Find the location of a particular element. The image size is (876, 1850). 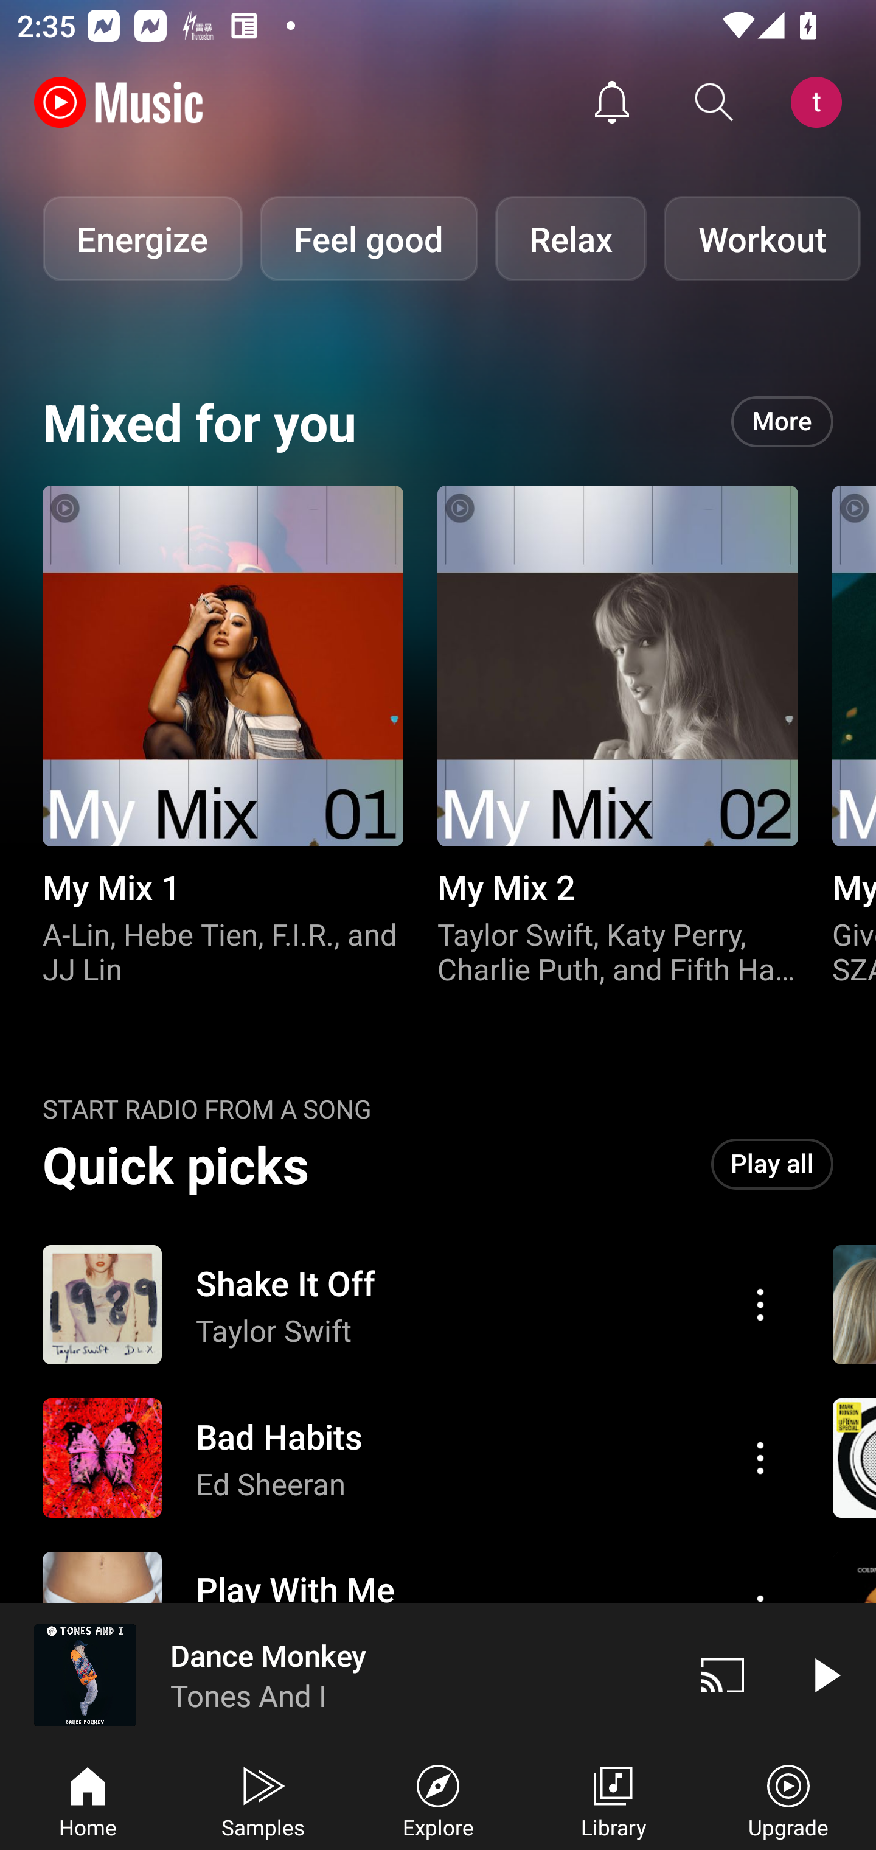

Account is located at coordinates (821, 102).